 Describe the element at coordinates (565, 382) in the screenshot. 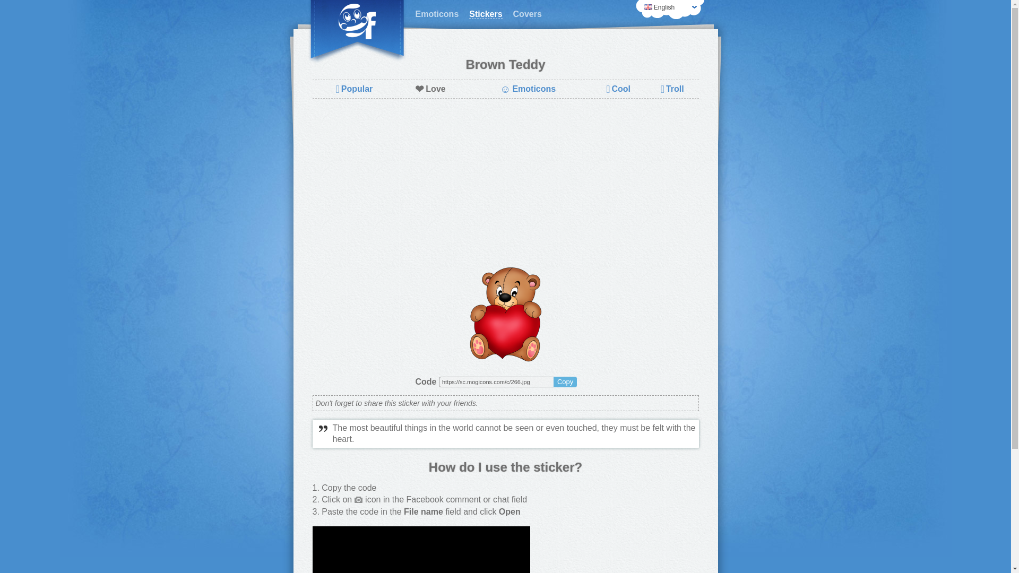

I see `Copy` at that location.